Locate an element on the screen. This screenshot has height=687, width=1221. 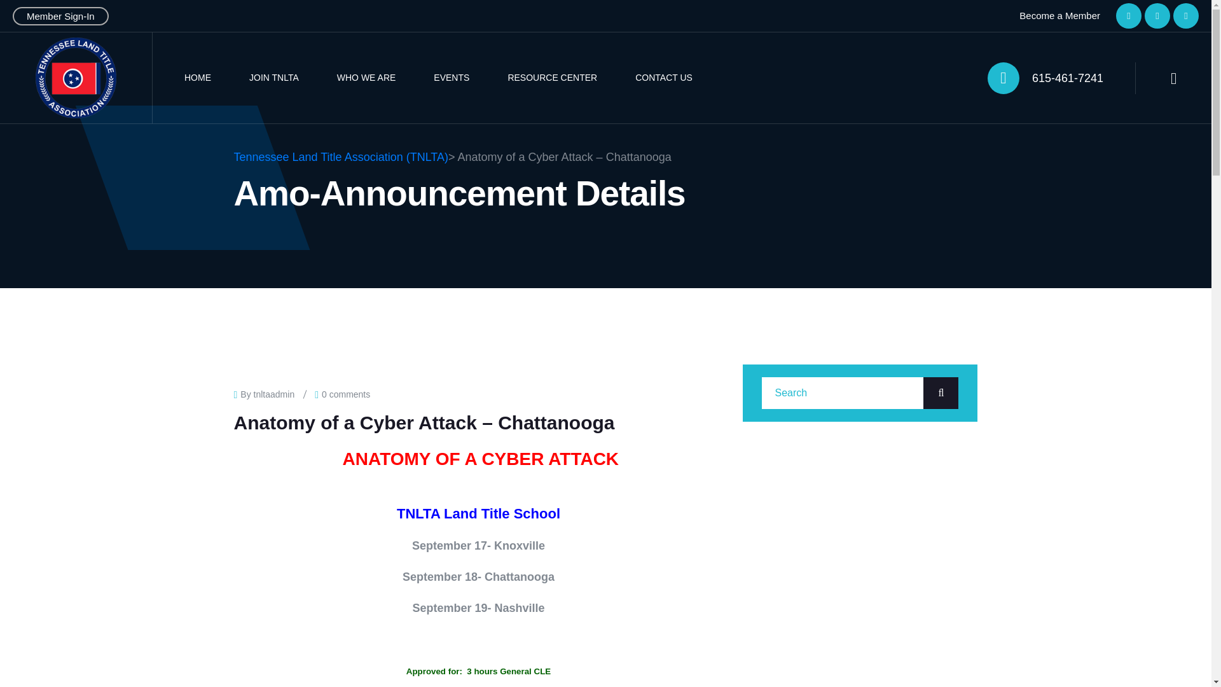
By tnltaadmin is located at coordinates (267, 393).